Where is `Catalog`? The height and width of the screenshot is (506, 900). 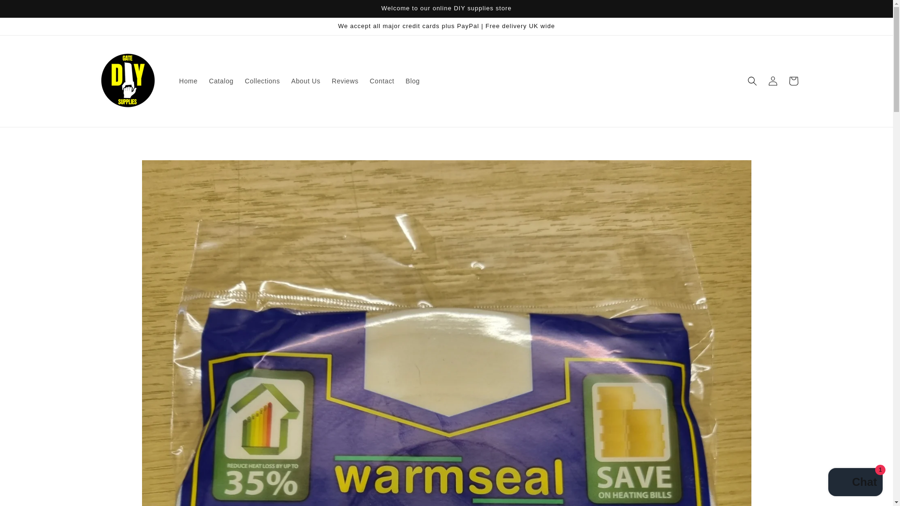
Catalog is located at coordinates (221, 81).